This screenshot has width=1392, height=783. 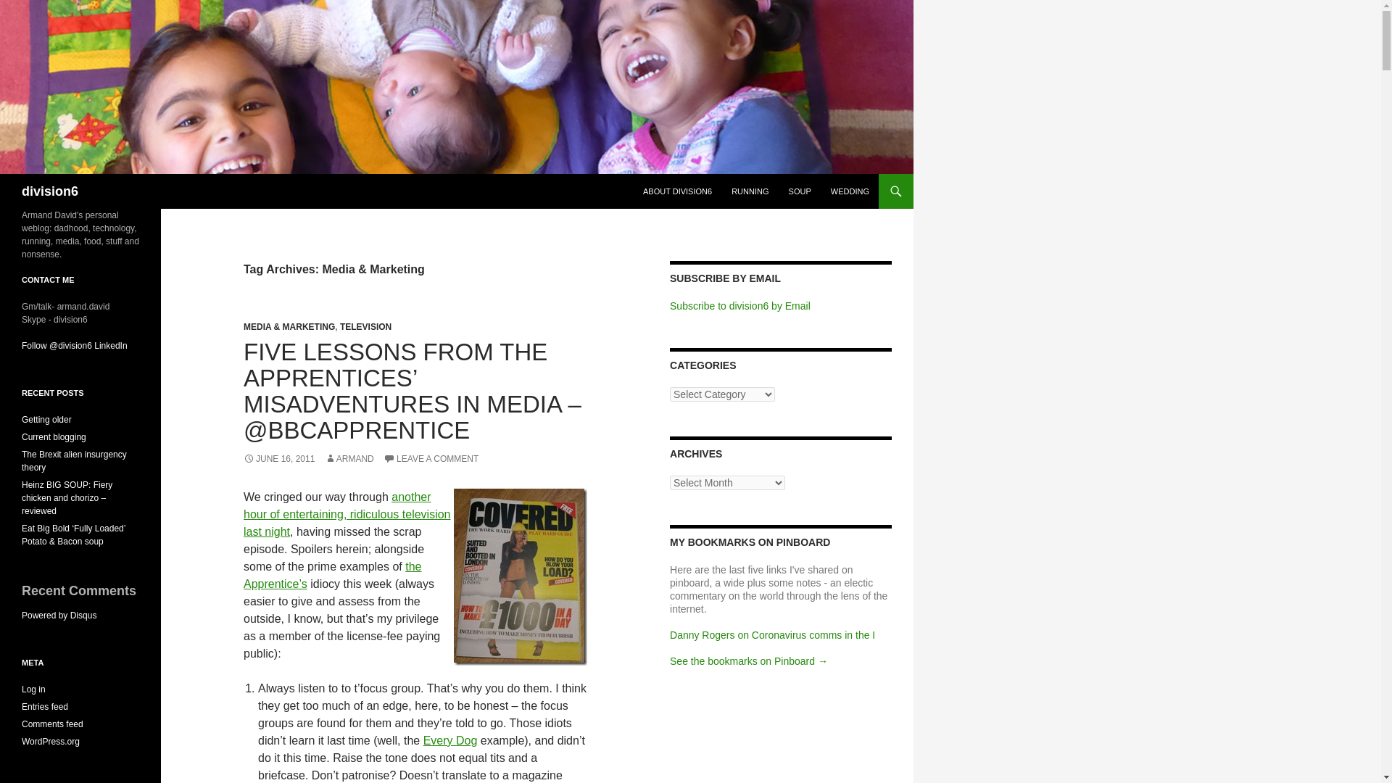 I want to click on division6, so click(x=49, y=191).